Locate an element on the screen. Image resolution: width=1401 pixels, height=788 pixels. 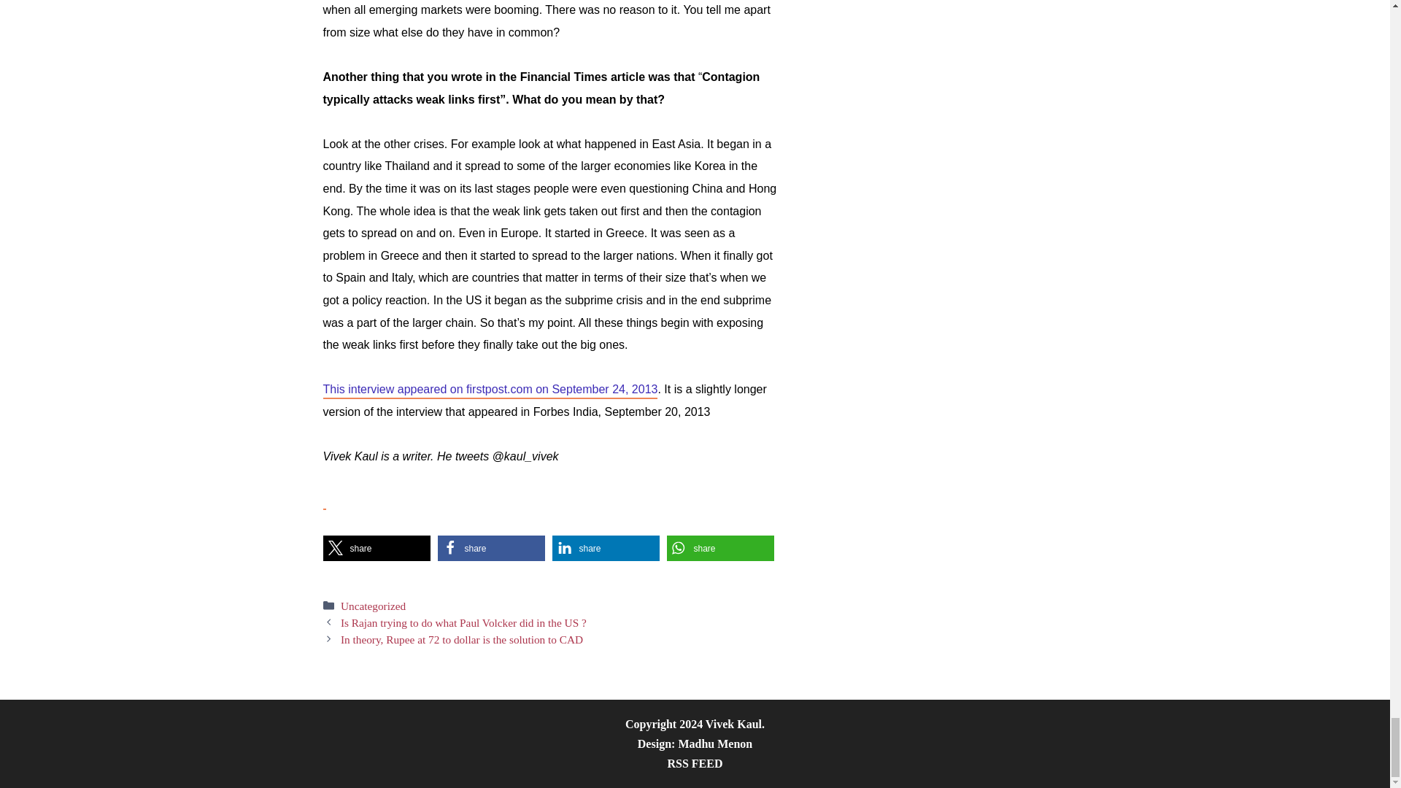
share  is located at coordinates (720, 548).